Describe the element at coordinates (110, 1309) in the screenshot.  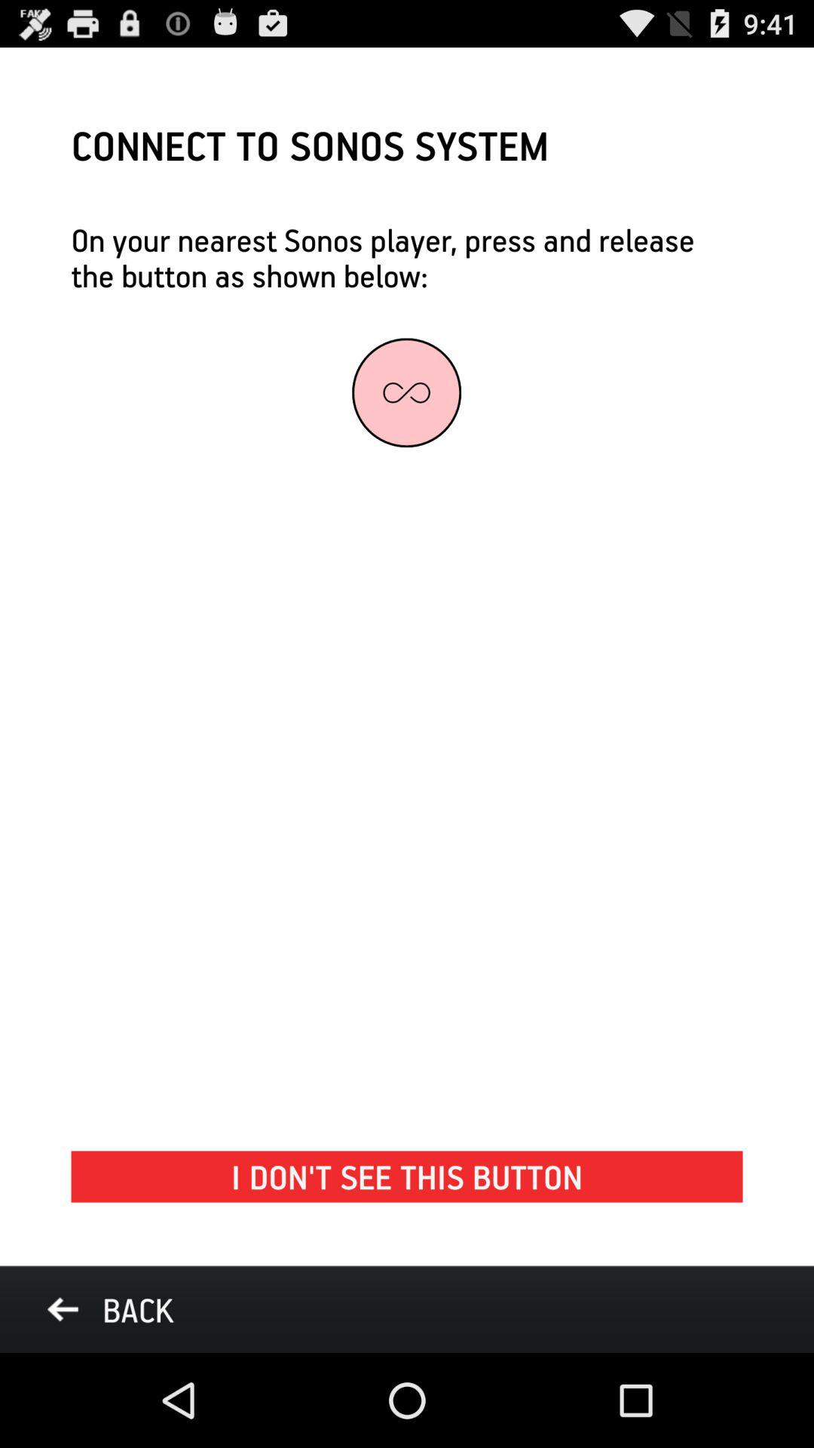
I see `scroll until the back item` at that location.